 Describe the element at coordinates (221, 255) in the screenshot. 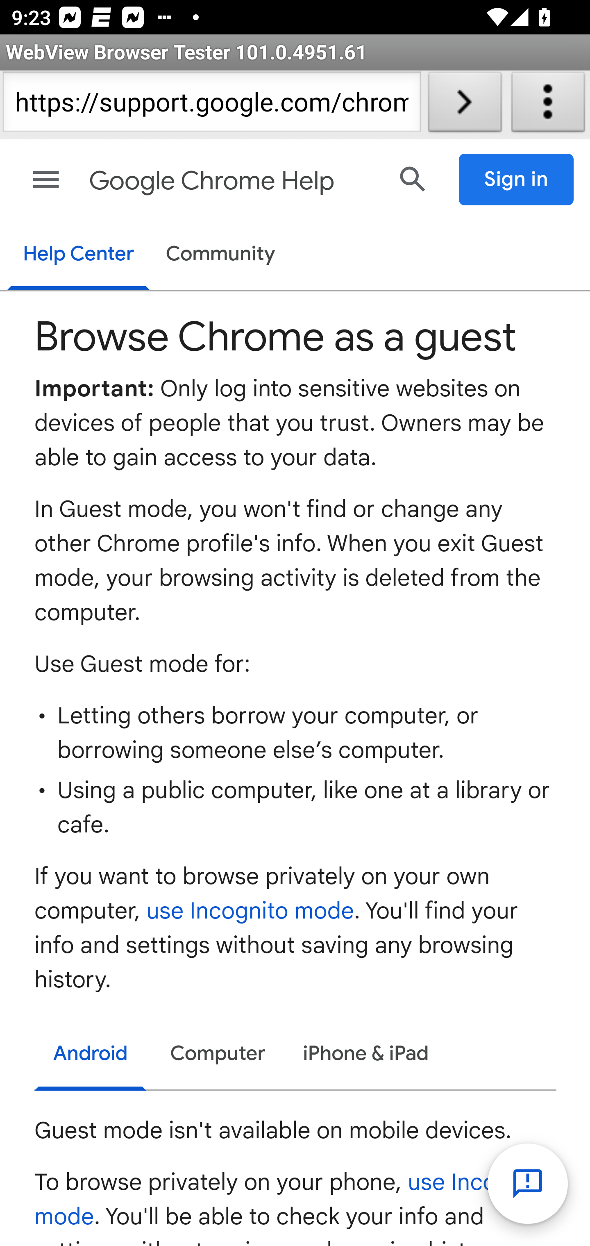

I see `Community` at that location.